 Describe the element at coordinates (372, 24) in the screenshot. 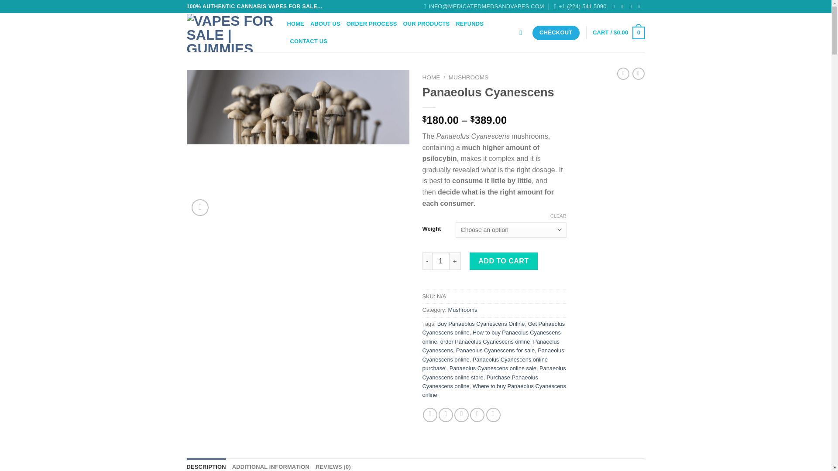

I see `ORDER PROCESS` at that location.